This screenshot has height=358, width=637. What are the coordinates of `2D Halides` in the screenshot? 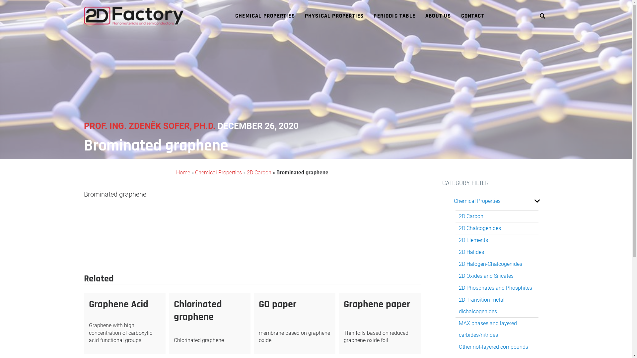 It's located at (471, 252).